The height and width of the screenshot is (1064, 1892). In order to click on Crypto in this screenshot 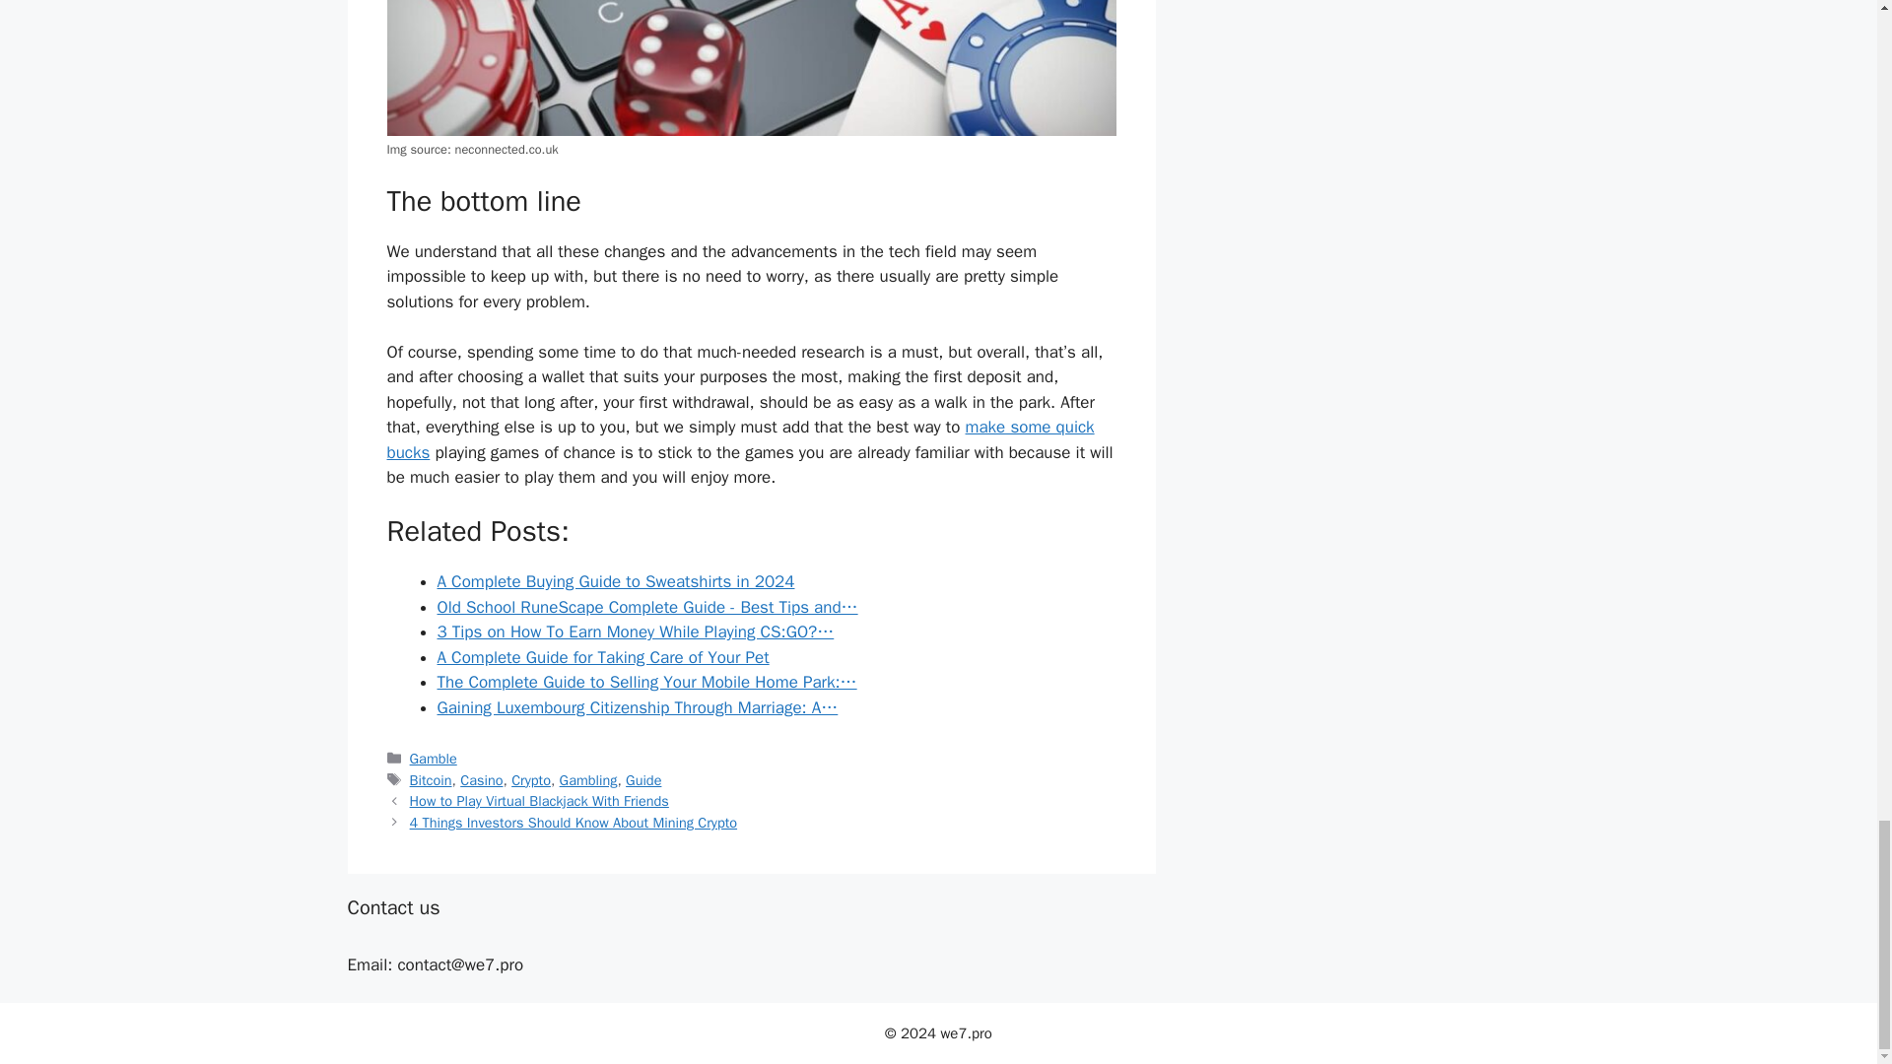, I will do `click(530, 780)`.